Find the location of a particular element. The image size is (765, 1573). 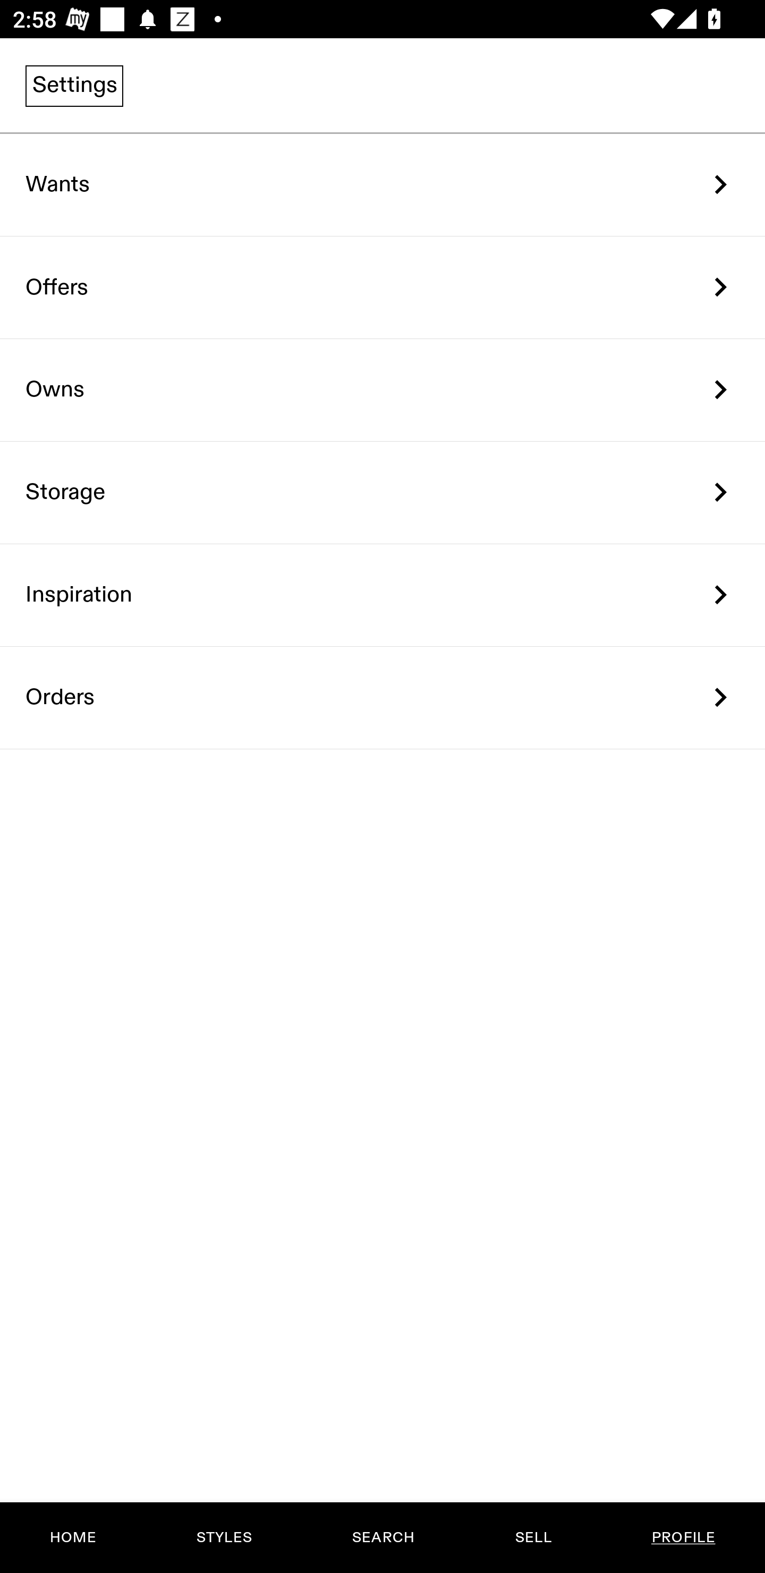

SEARCH is located at coordinates (383, 1537).